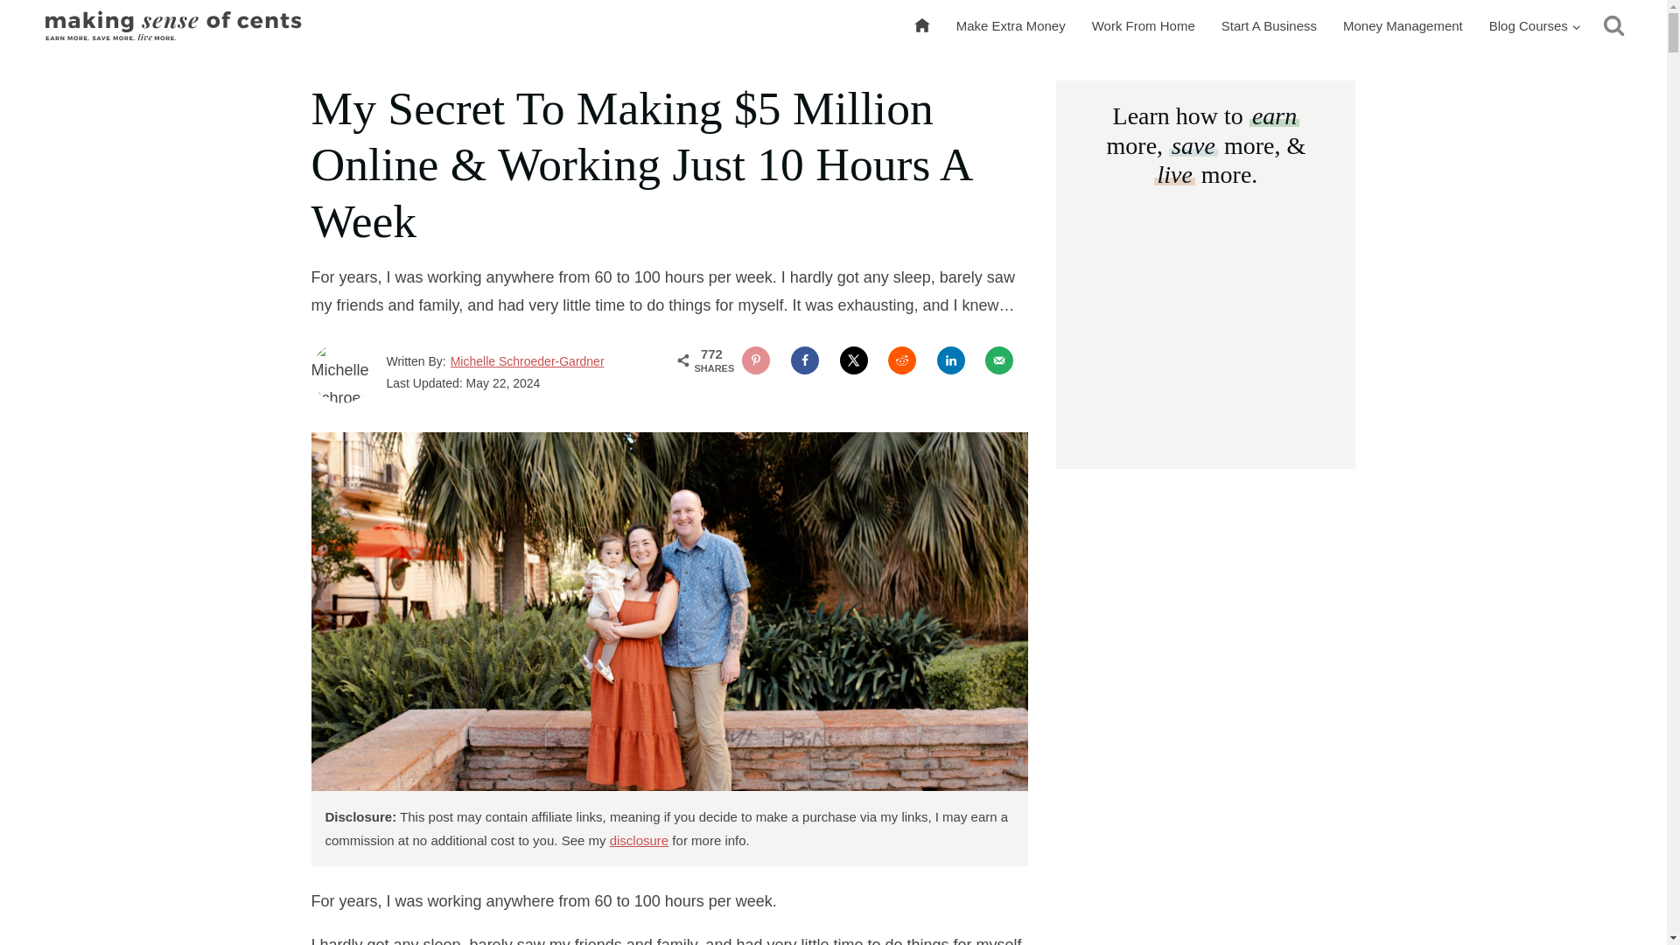 This screenshot has height=945, width=1680. Describe the element at coordinates (901, 360) in the screenshot. I see `Share on Reddit` at that location.